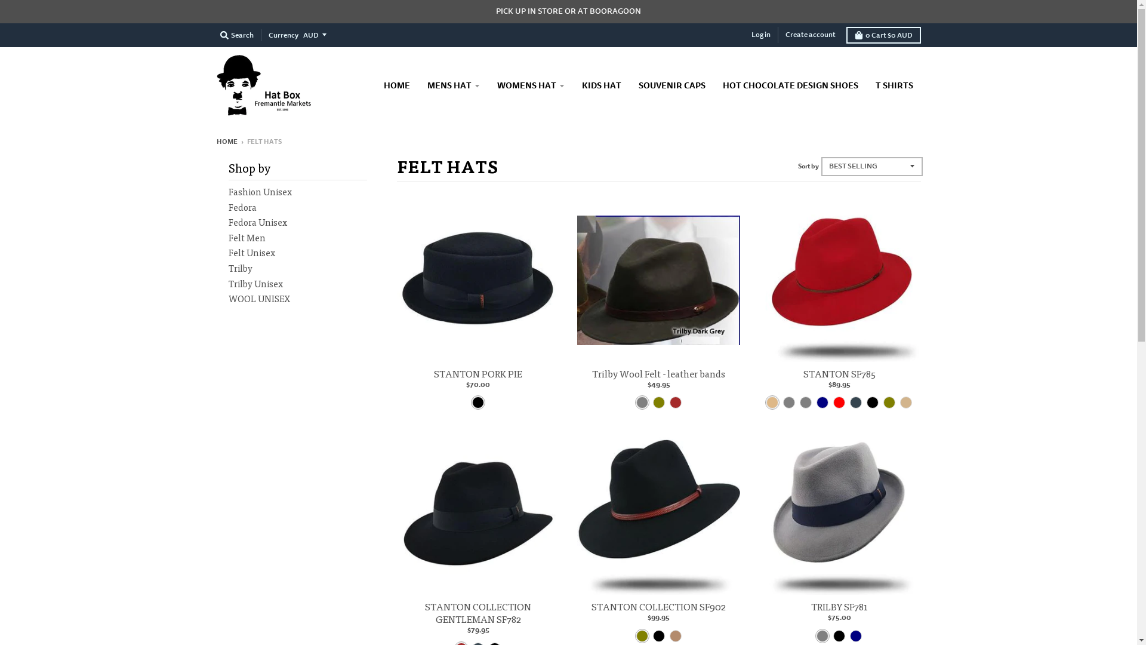 The width and height of the screenshot is (1146, 645). What do you see at coordinates (822, 636) in the screenshot?
I see `Grey` at bounding box center [822, 636].